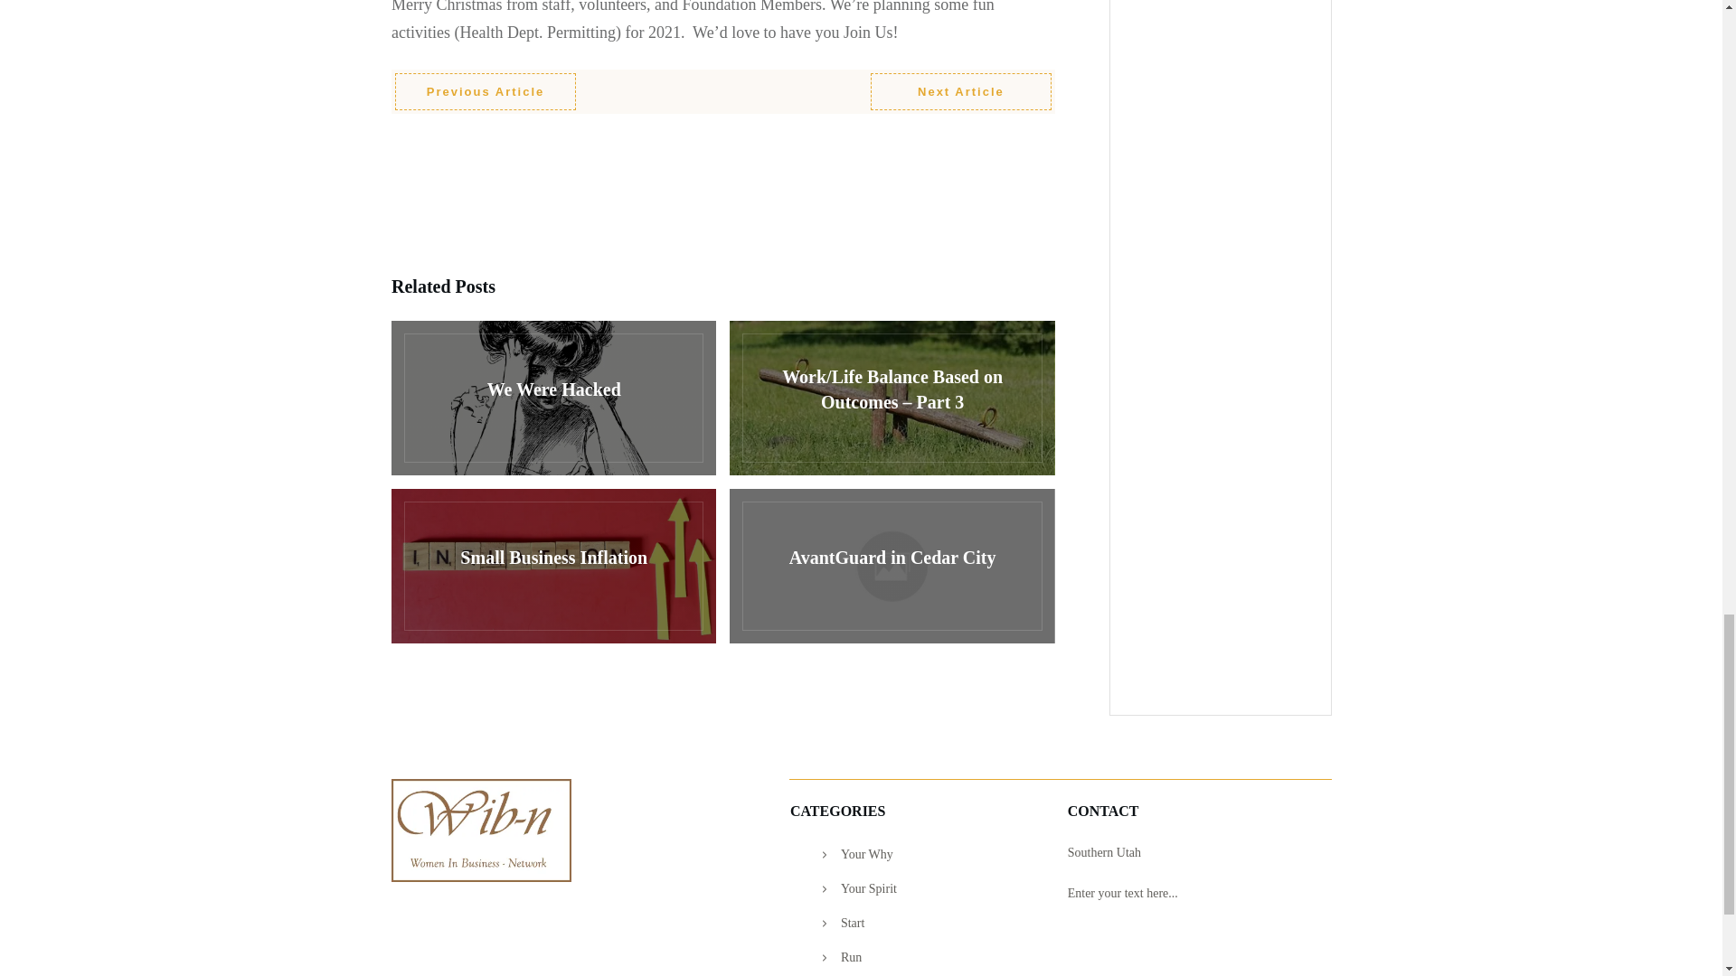 The width and height of the screenshot is (1736, 976). I want to click on Previous Article, so click(486, 92).